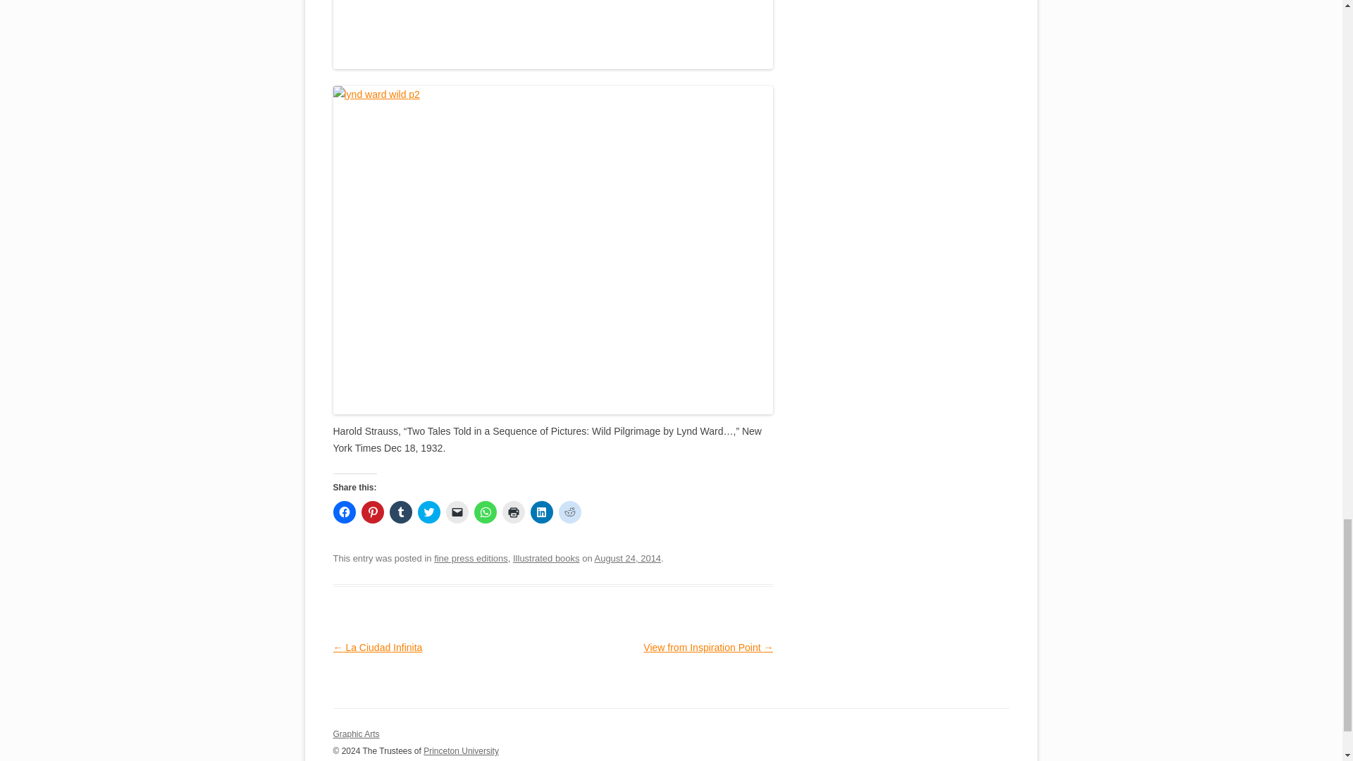 The width and height of the screenshot is (1353, 761). Describe the element at coordinates (344, 512) in the screenshot. I see `Click to share on Facebook` at that location.